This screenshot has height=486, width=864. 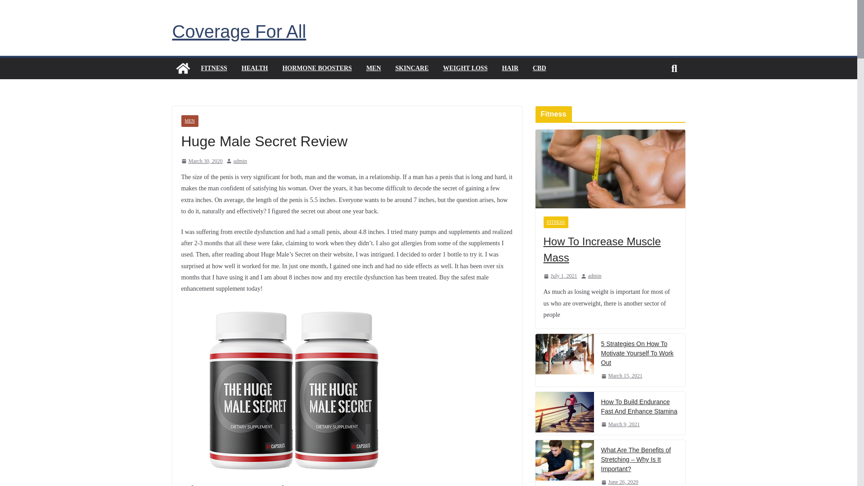 I want to click on CBD, so click(x=539, y=68).